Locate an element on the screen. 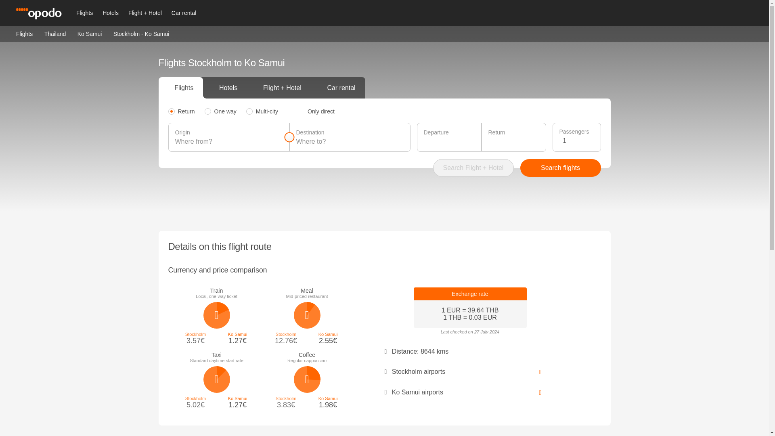 Image resolution: width=775 pixels, height=436 pixels. Flights is located at coordinates (24, 33).